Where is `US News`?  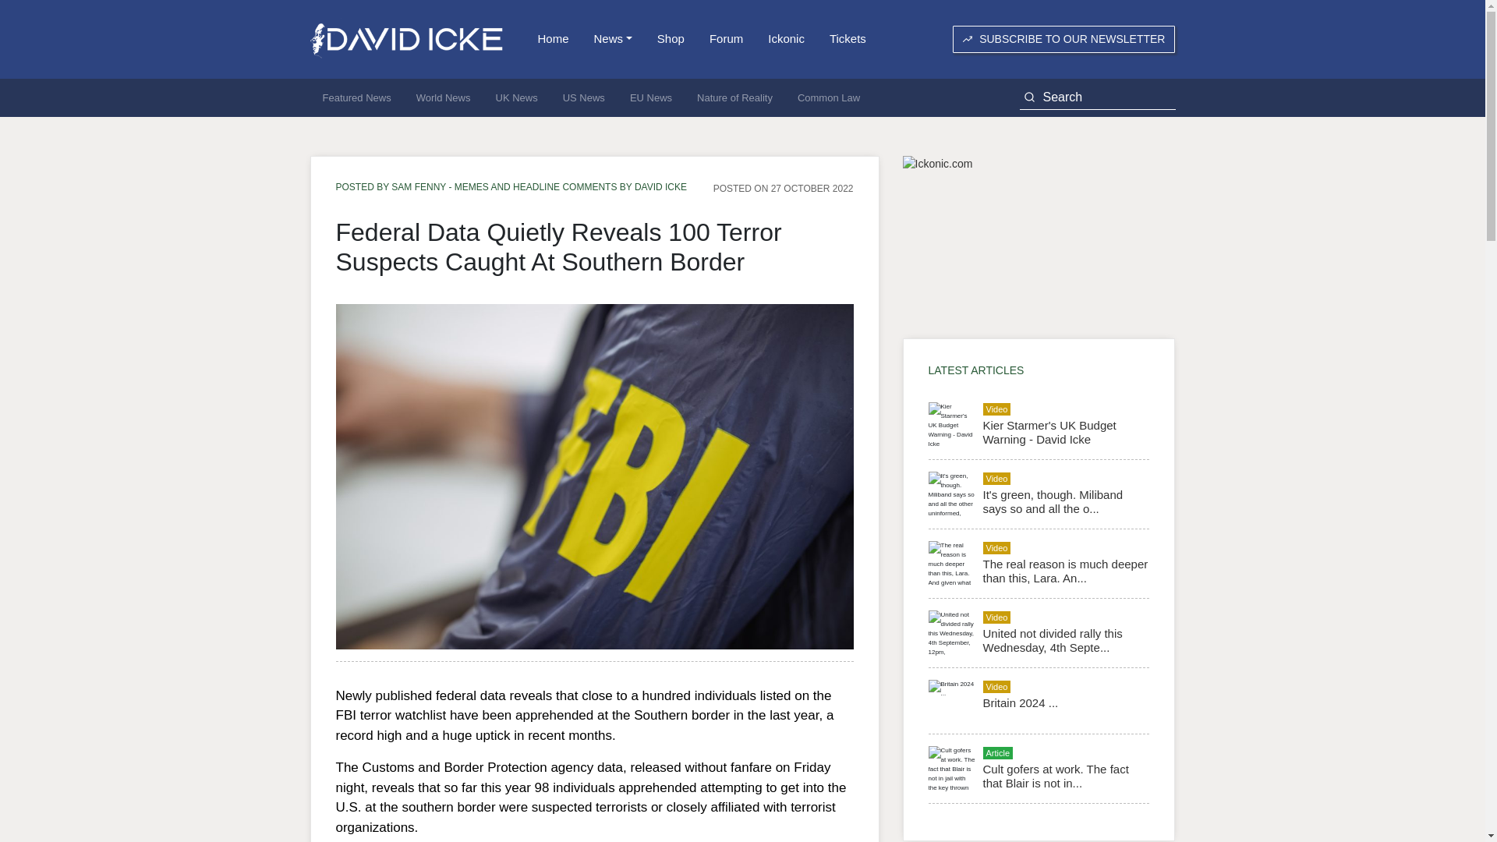 US News is located at coordinates (583, 98).